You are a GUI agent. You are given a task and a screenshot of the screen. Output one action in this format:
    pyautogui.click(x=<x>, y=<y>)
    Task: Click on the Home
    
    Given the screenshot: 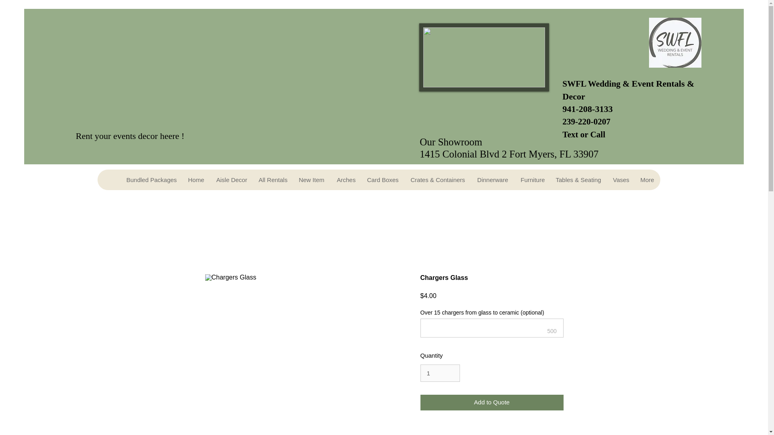 What is the action you would take?
    pyautogui.click(x=195, y=180)
    